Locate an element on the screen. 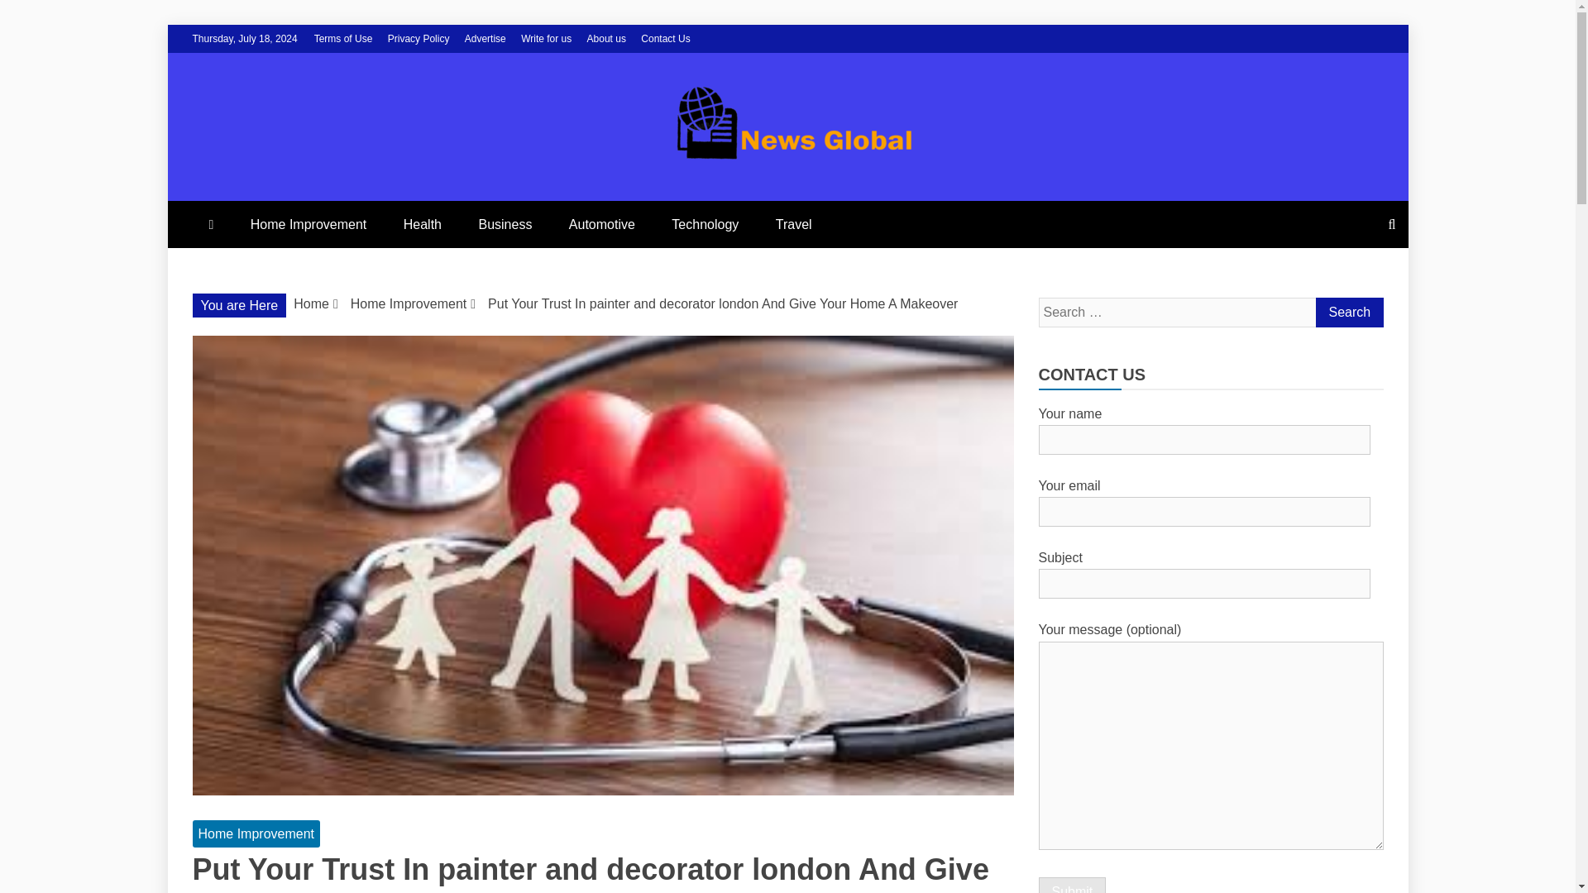 This screenshot has width=1588, height=893. Home Improvement is located at coordinates (256, 833).